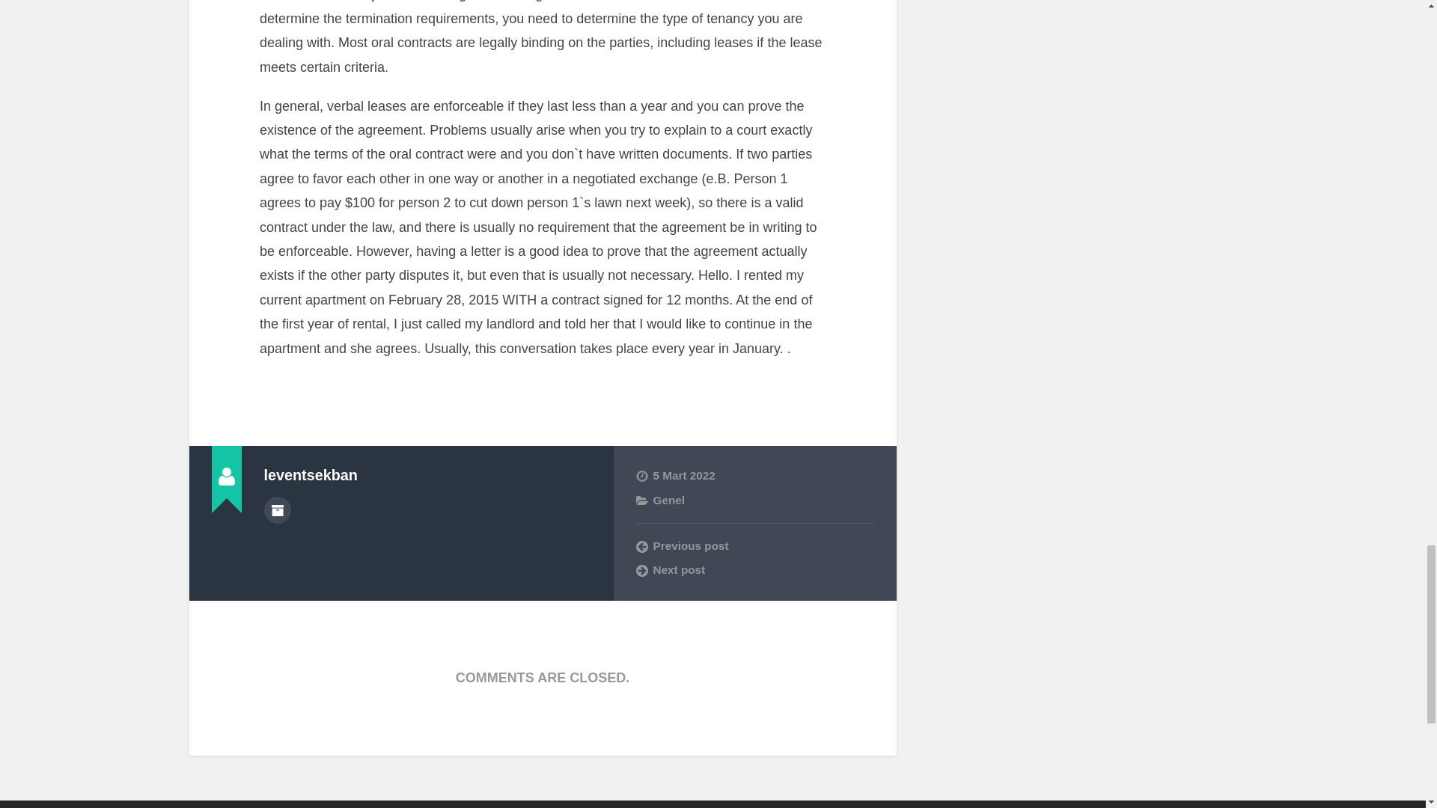 The width and height of the screenshot is (1437, 808). What do you see at coordinates (754, 546) in the screenshot?
I see `Previous post` at bounding box center [754, 546].